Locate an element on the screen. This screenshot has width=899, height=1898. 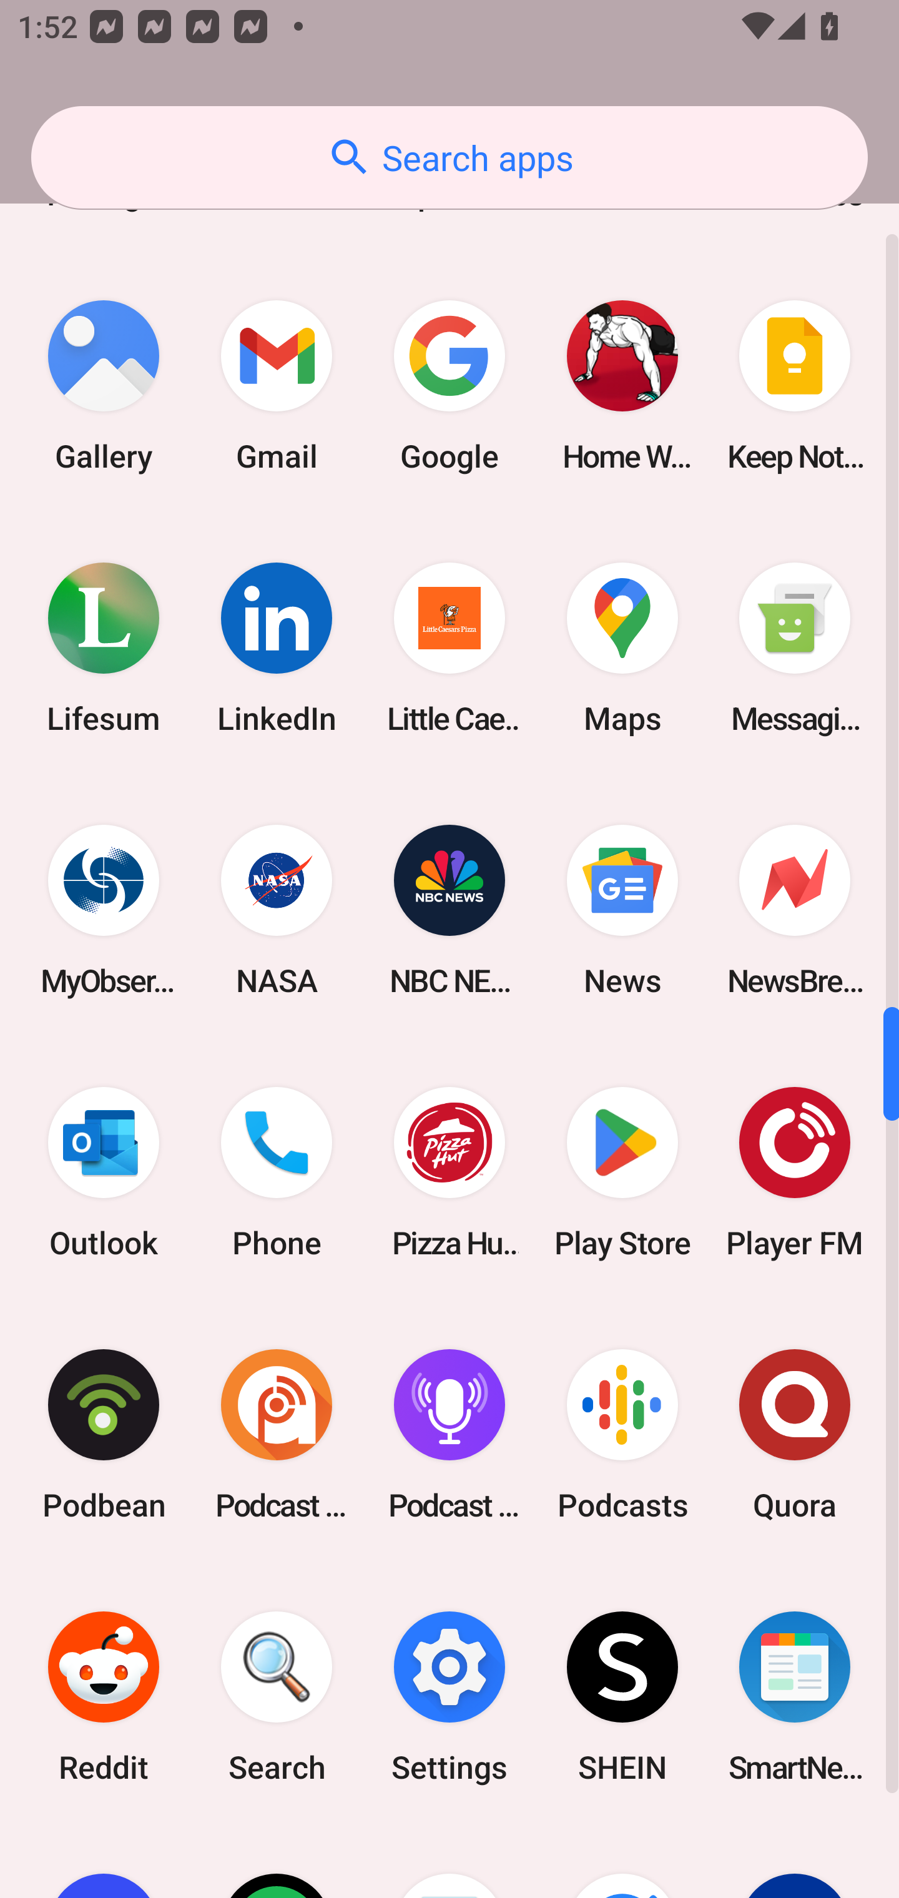
Podcasts is located at coordinates (622, 1435).